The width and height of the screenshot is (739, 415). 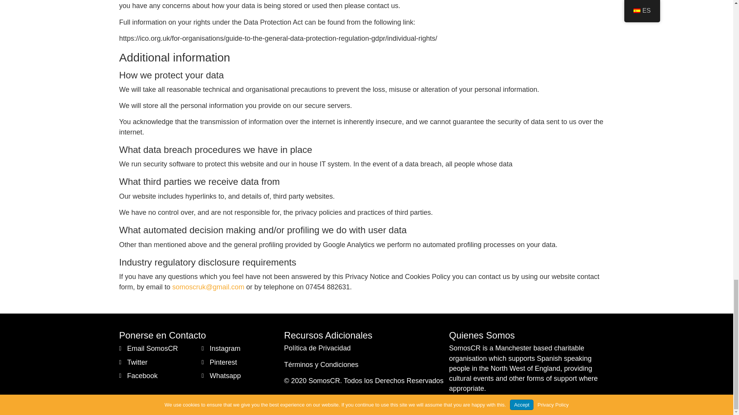 I want to click on Twitter, so click(x=137, y=362).